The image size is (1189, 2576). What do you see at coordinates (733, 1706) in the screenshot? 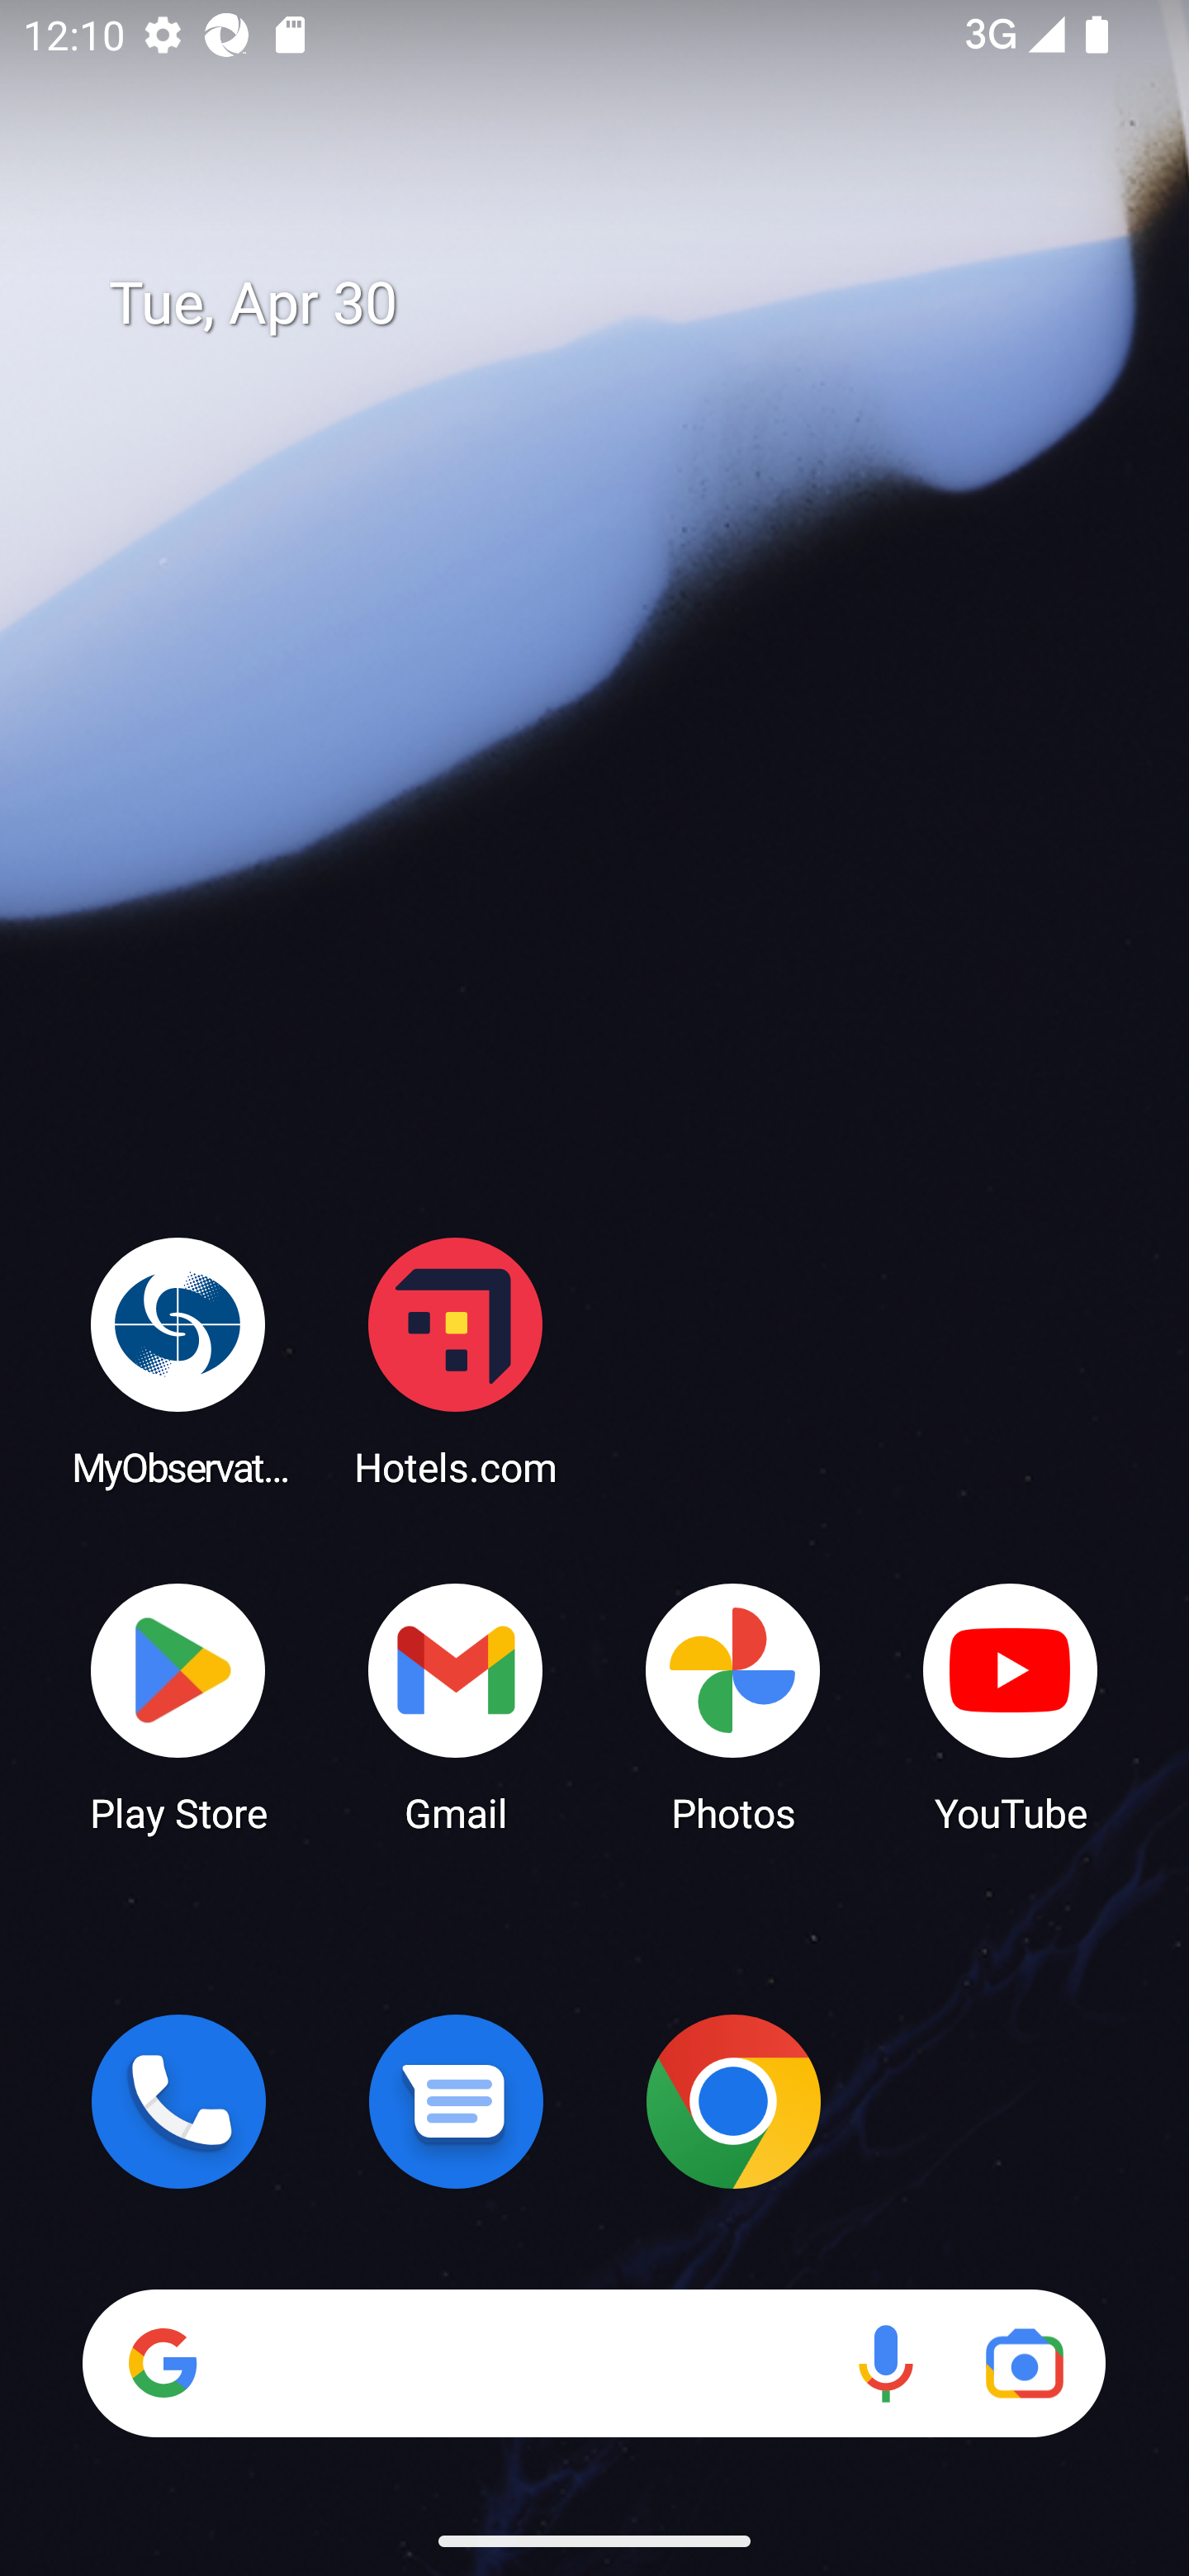
I see `Photos` at bounding box center [733, 1706].